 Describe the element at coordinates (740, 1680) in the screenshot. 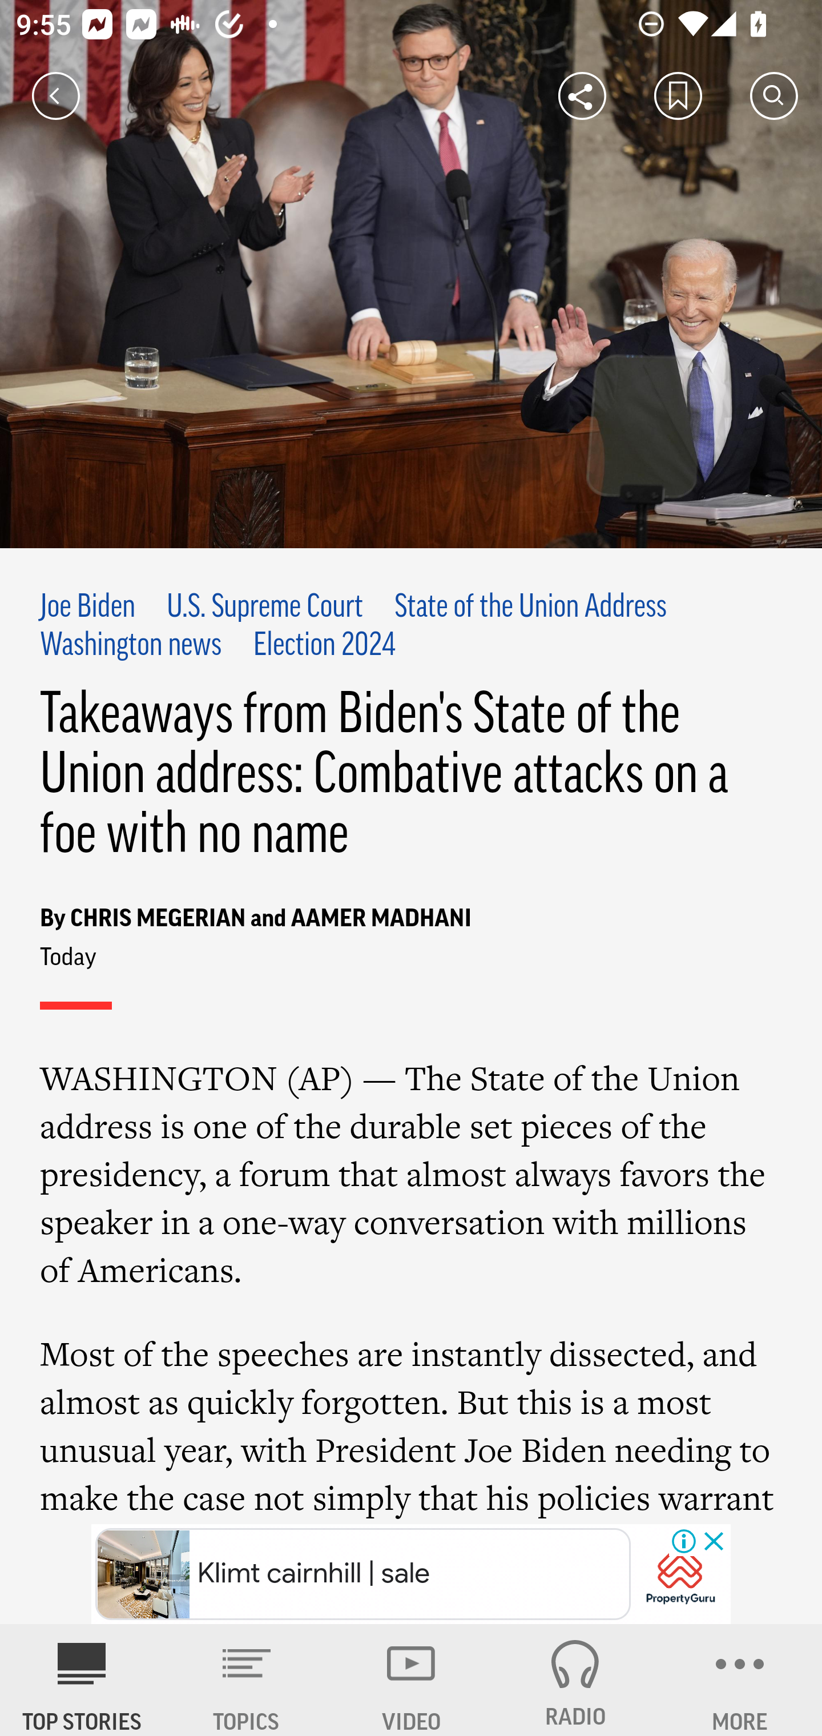

I see `MORE` at that location.